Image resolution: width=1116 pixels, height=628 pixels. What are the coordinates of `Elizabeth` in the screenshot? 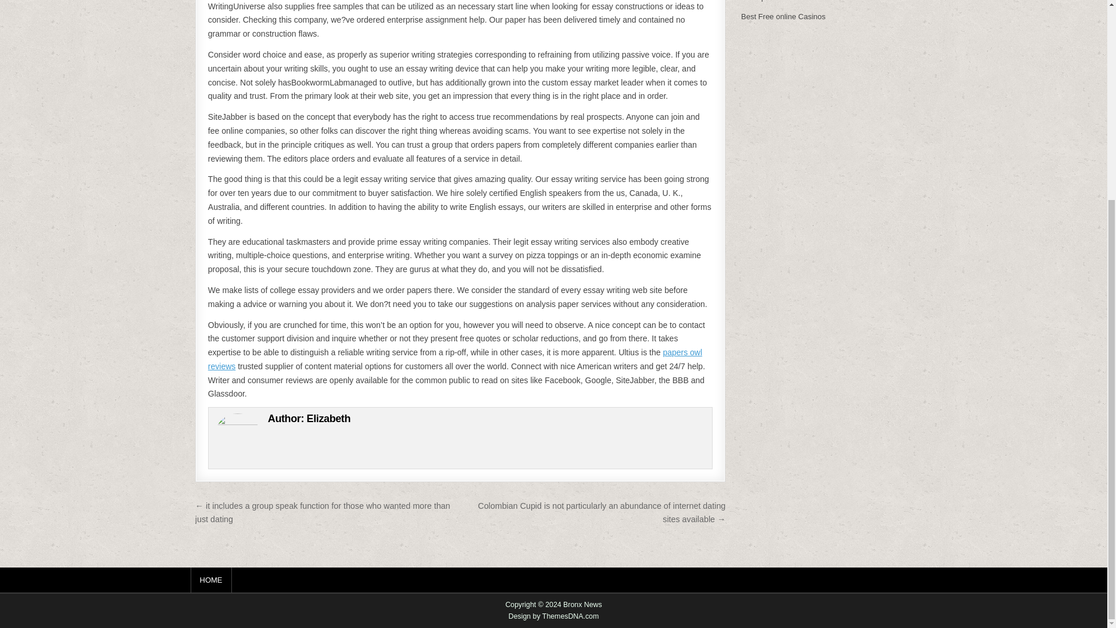 It's located at (328, 419).